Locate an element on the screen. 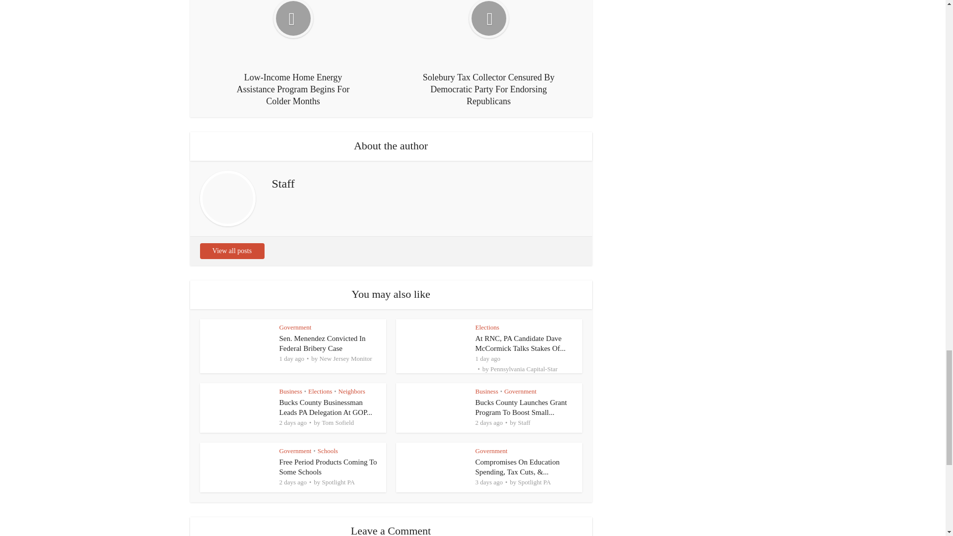 This screenshot has height=536, width=953. Free Period Products Coming To Some Schools is located at coordinates (328, 467).